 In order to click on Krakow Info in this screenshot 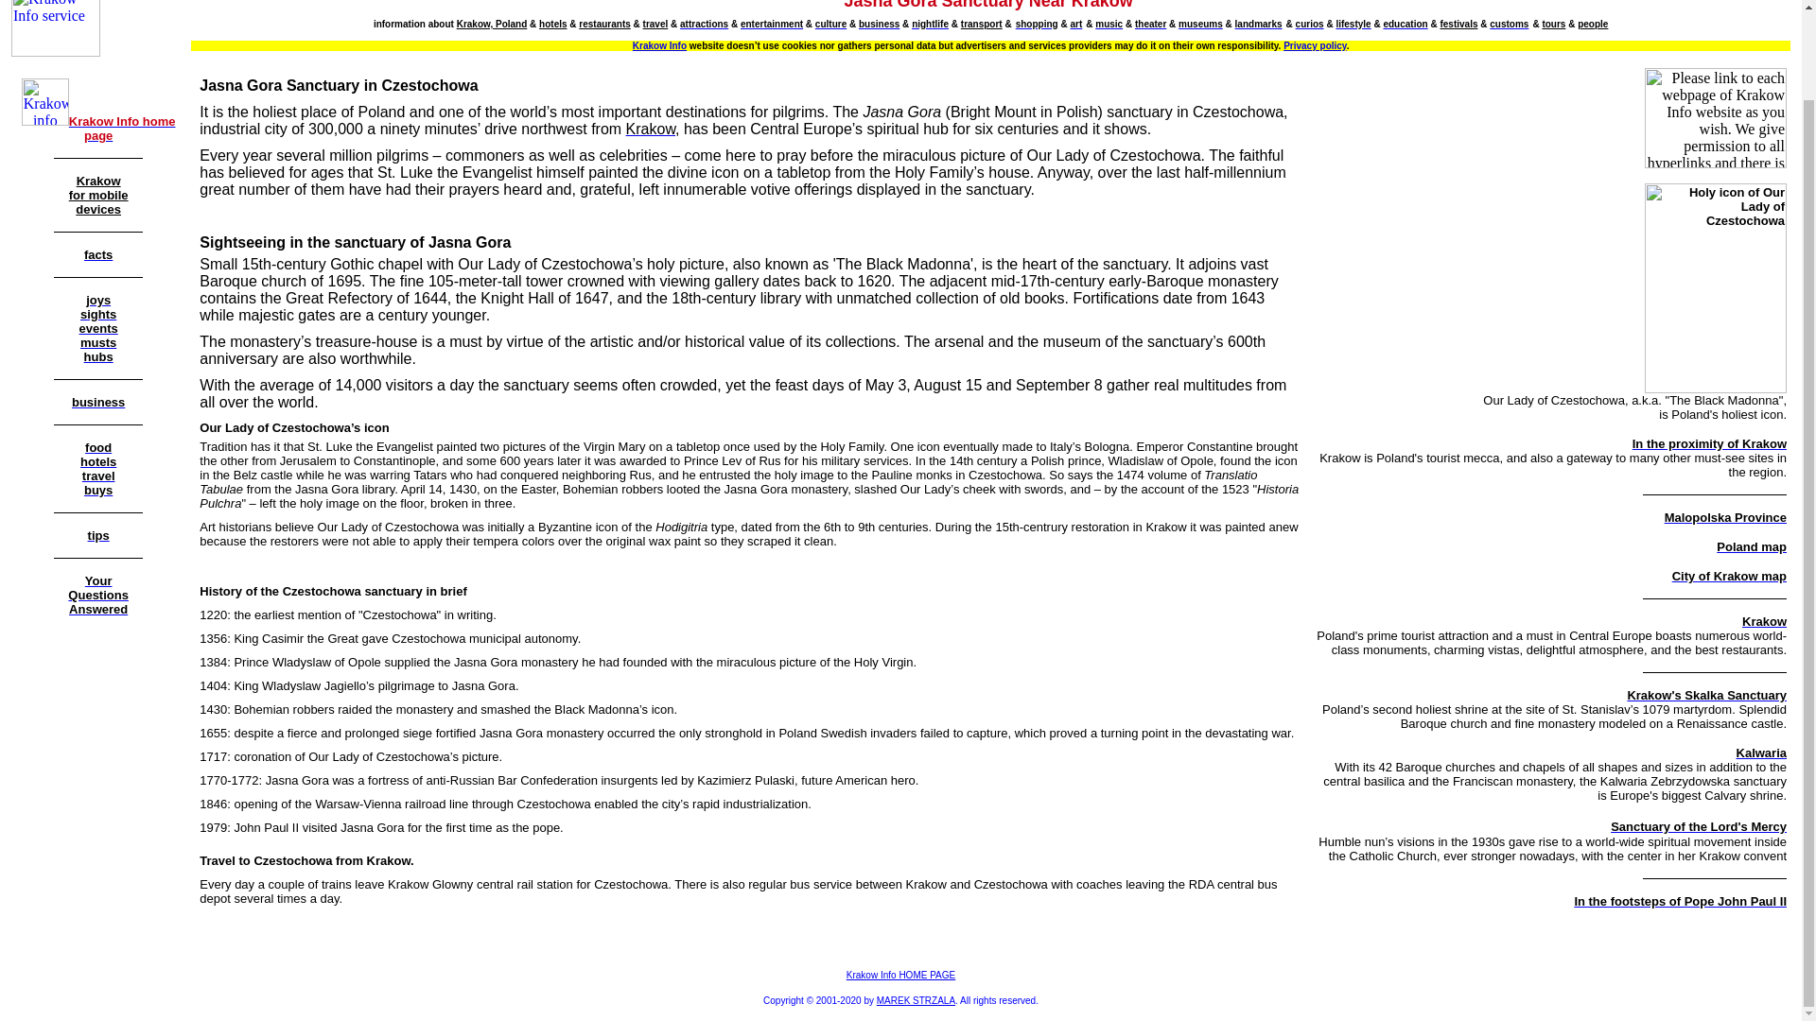, I will do `click(658, 45)`.